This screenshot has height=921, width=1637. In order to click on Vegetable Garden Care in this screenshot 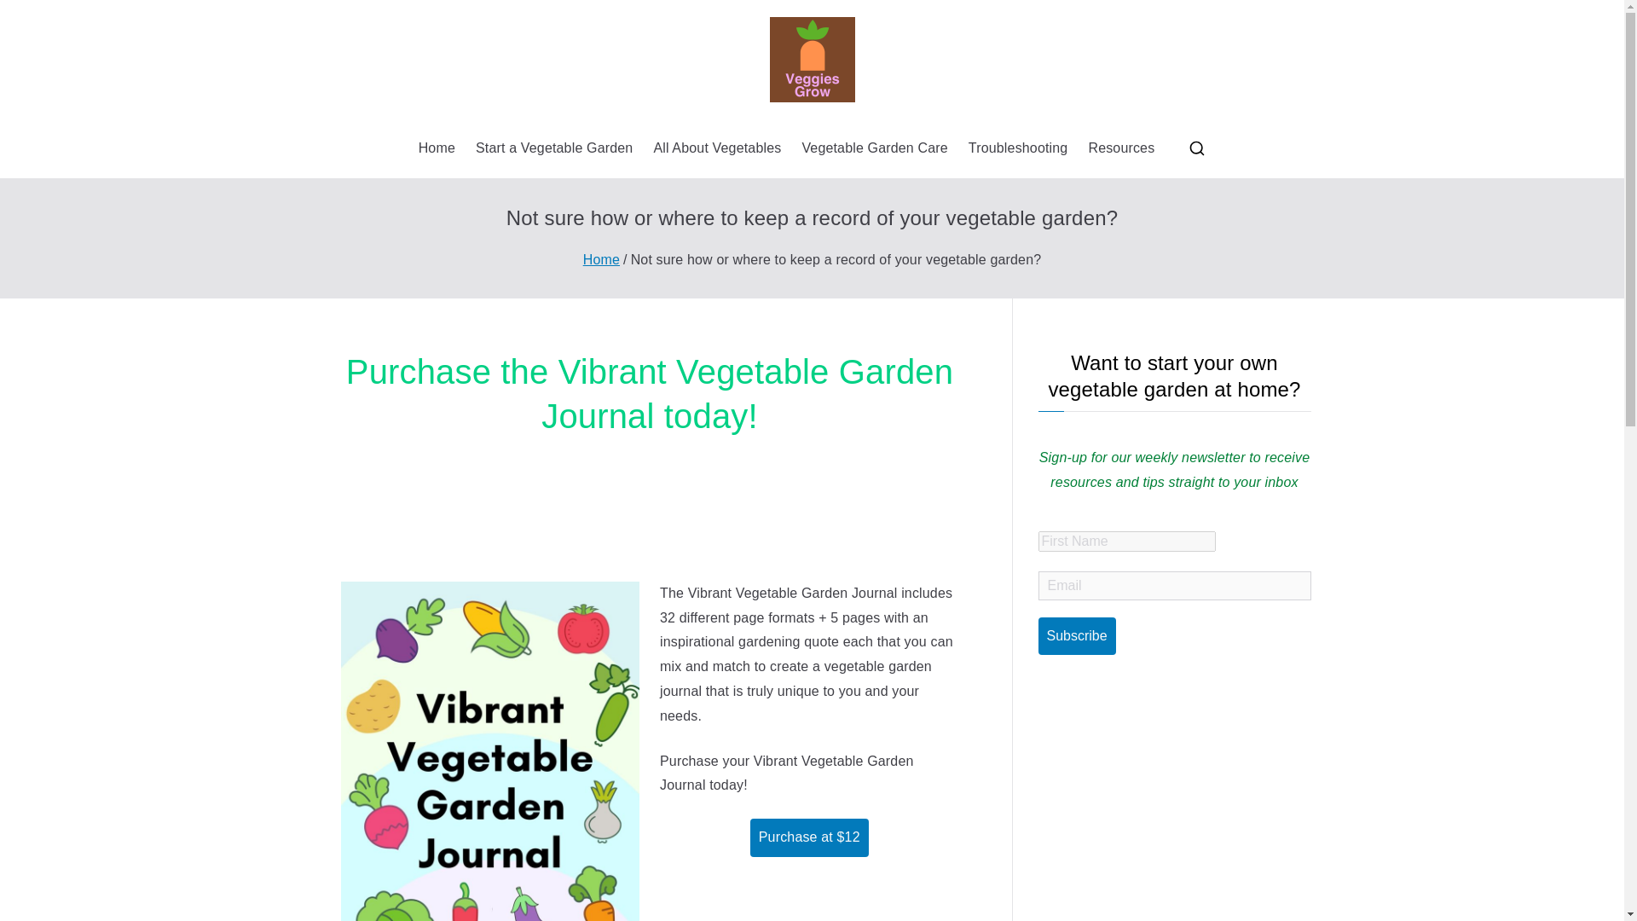, I will do `click(875, 148)`.